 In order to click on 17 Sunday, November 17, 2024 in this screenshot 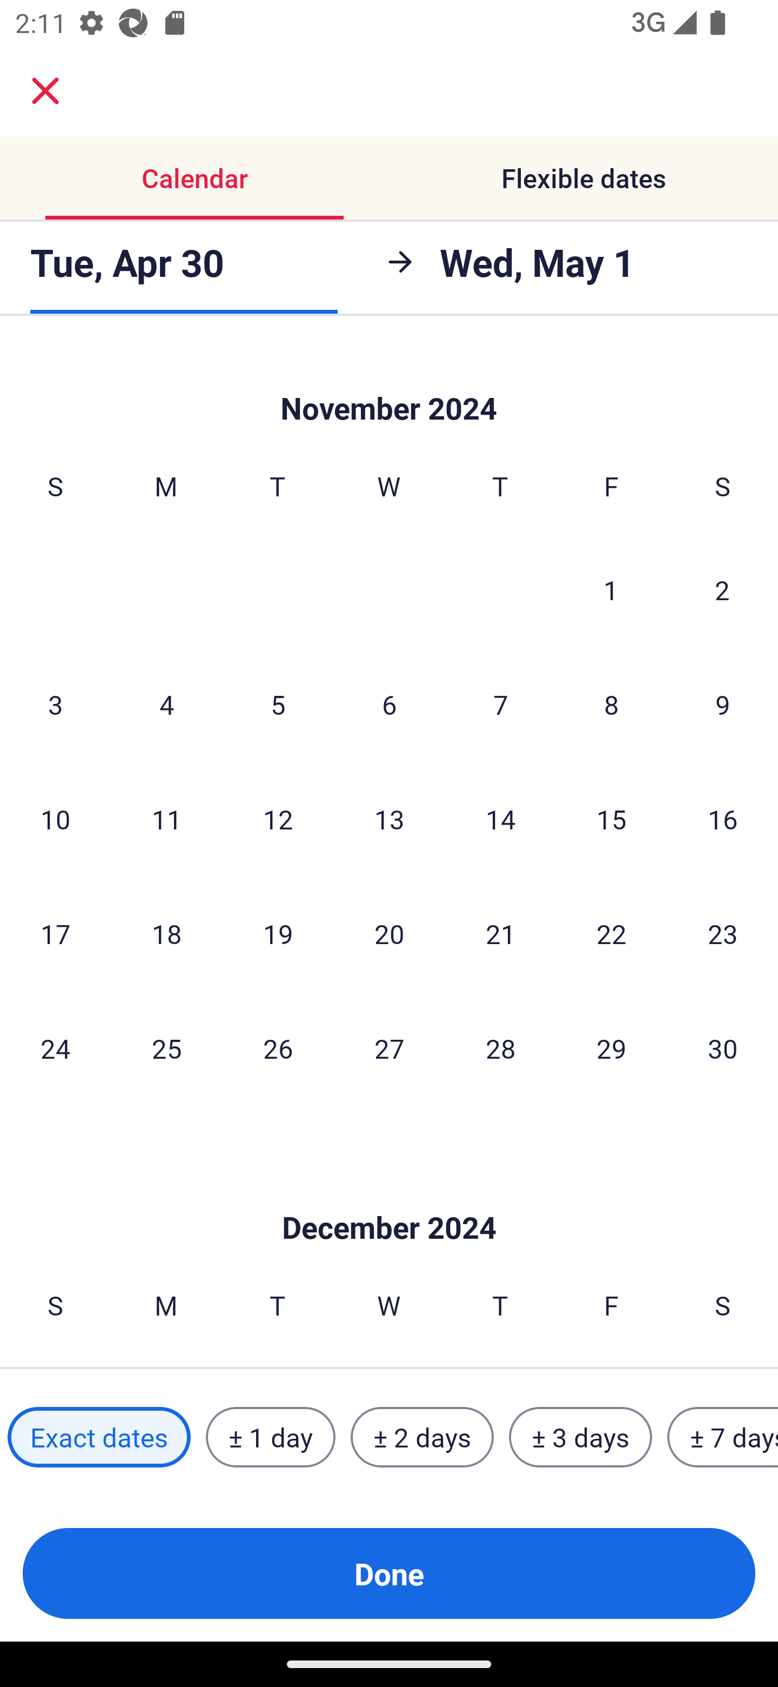, I will do `click(55, 933)`.